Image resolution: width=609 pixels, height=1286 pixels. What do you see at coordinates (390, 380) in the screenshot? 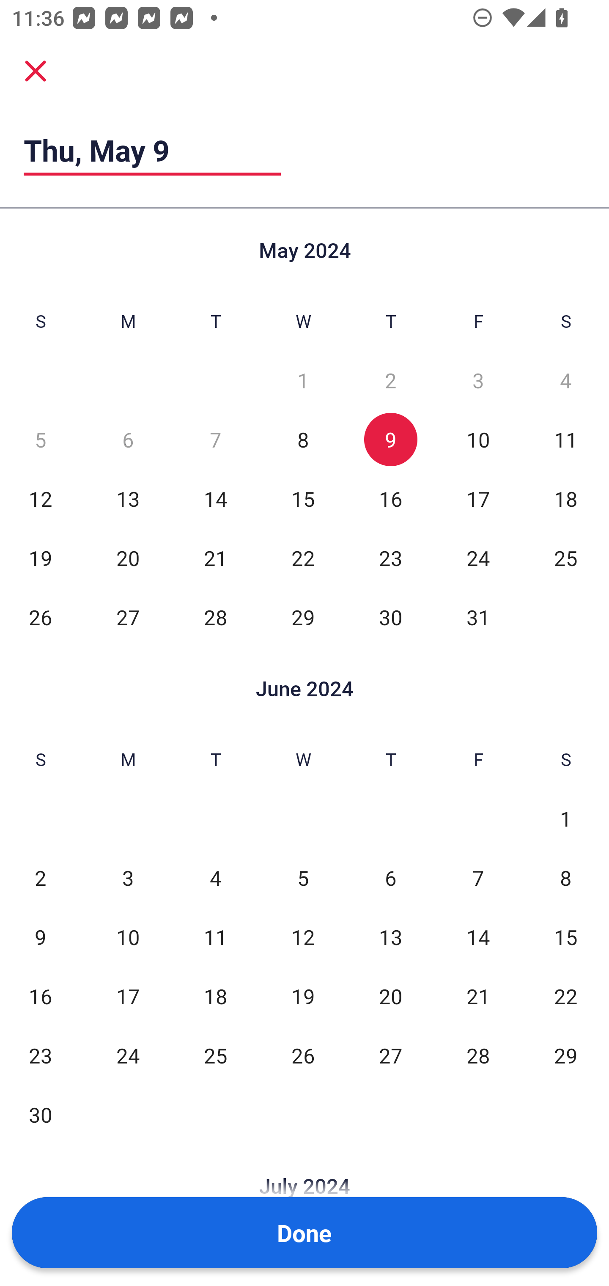
I see `2 Thu, May 2, Not Selected` at bounding box center [390, 380].